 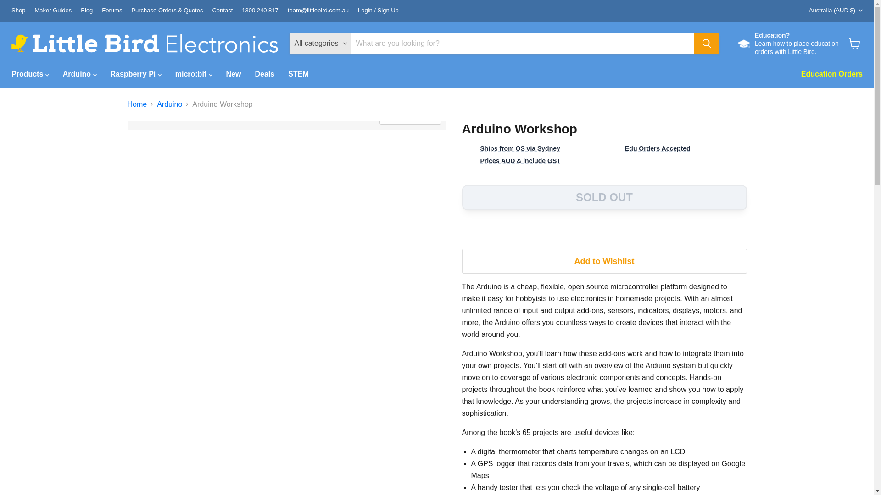 I want to click on Forums, so click(x=112, y=11).